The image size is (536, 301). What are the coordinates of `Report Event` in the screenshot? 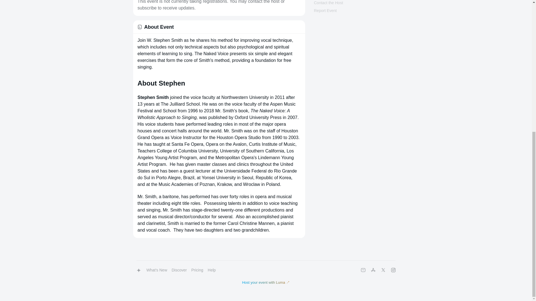 It's located at (325, 11).